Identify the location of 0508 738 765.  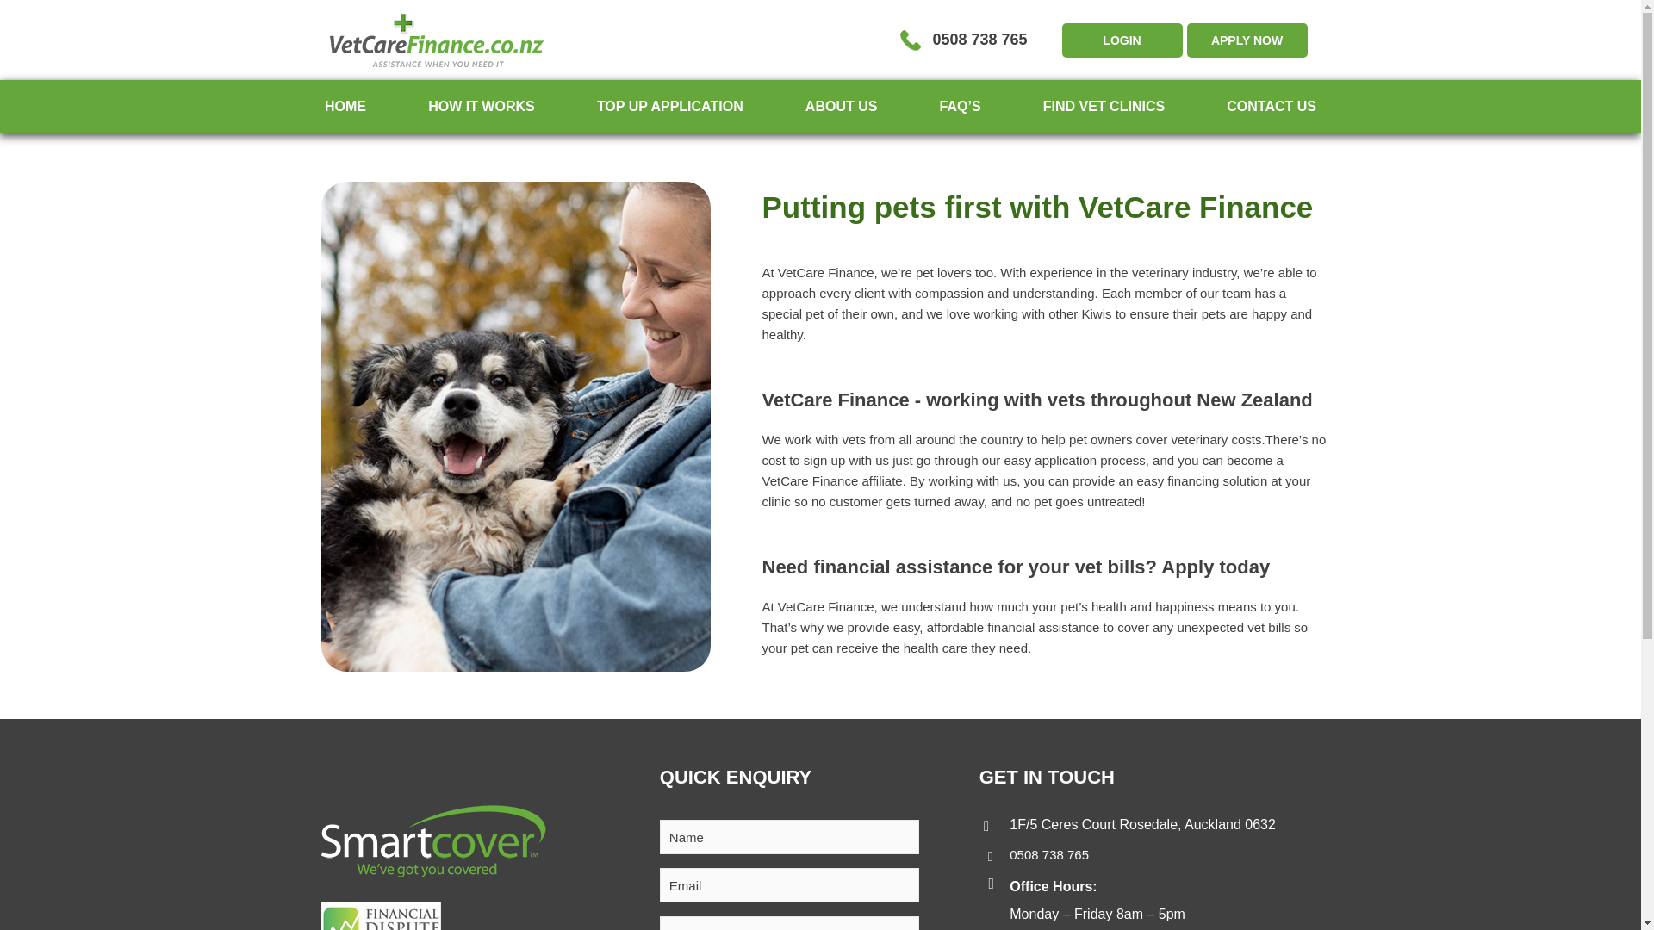
(1048, 854).